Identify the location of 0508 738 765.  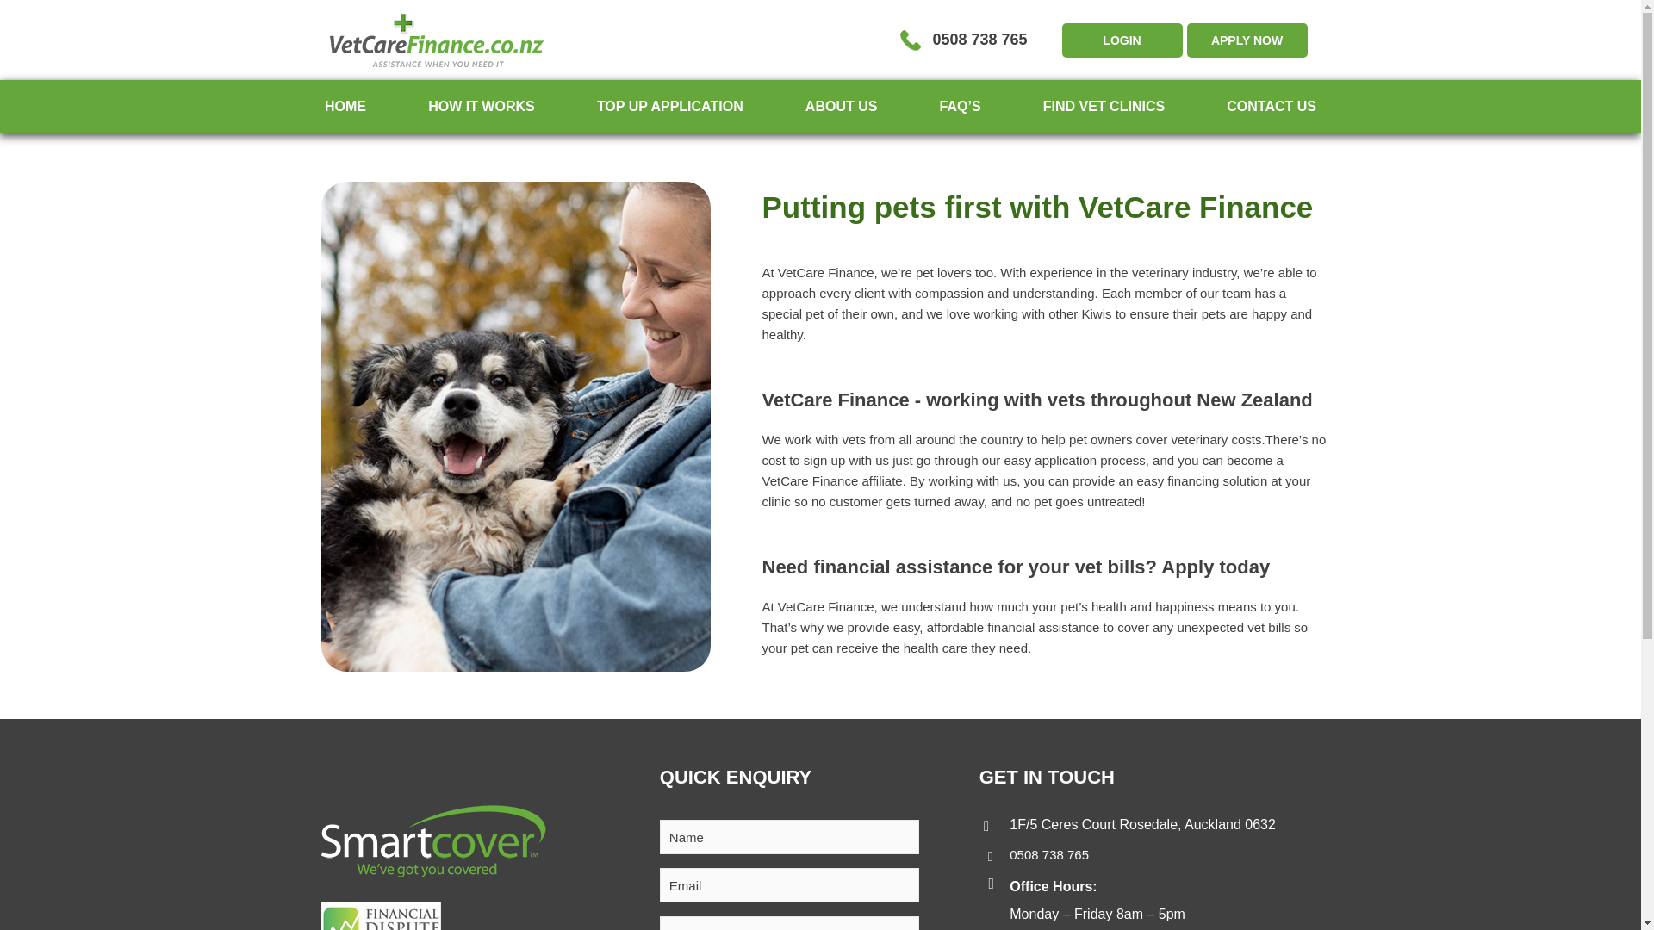
(1048, 854).